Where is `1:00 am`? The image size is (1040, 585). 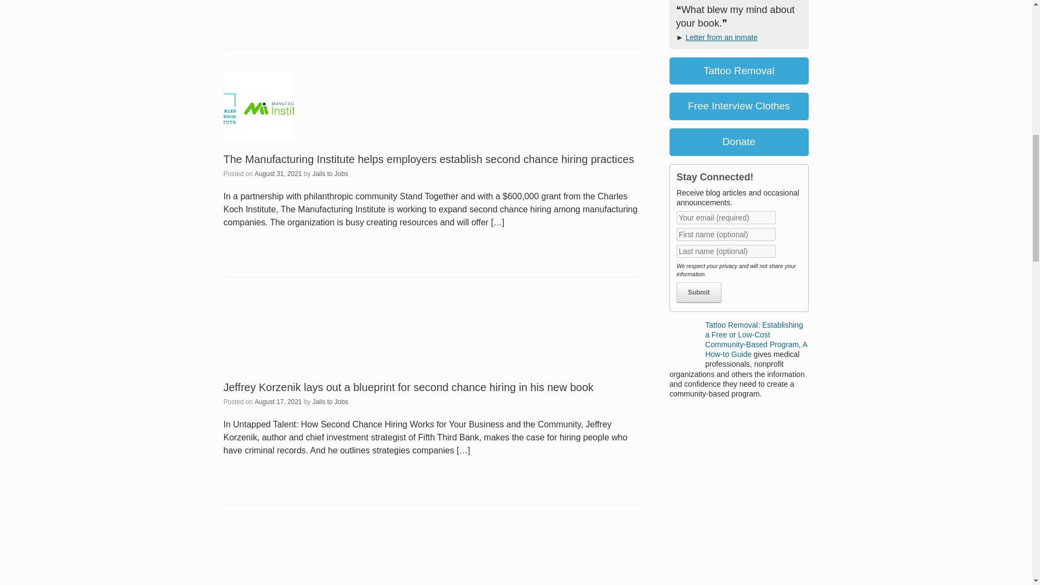 1:00 am is located at coordinates (278, 174).